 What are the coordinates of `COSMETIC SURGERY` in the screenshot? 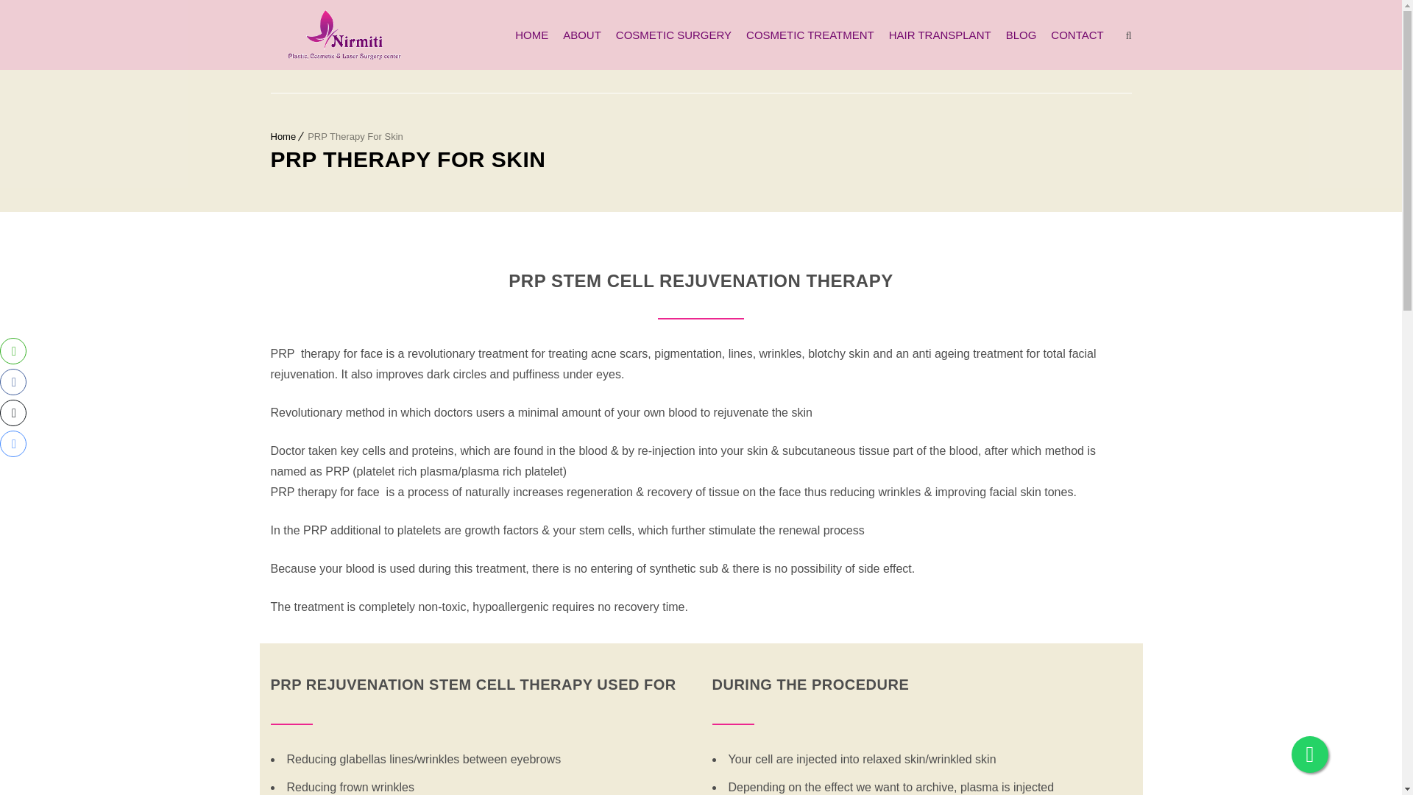 It's located at (670, 34).